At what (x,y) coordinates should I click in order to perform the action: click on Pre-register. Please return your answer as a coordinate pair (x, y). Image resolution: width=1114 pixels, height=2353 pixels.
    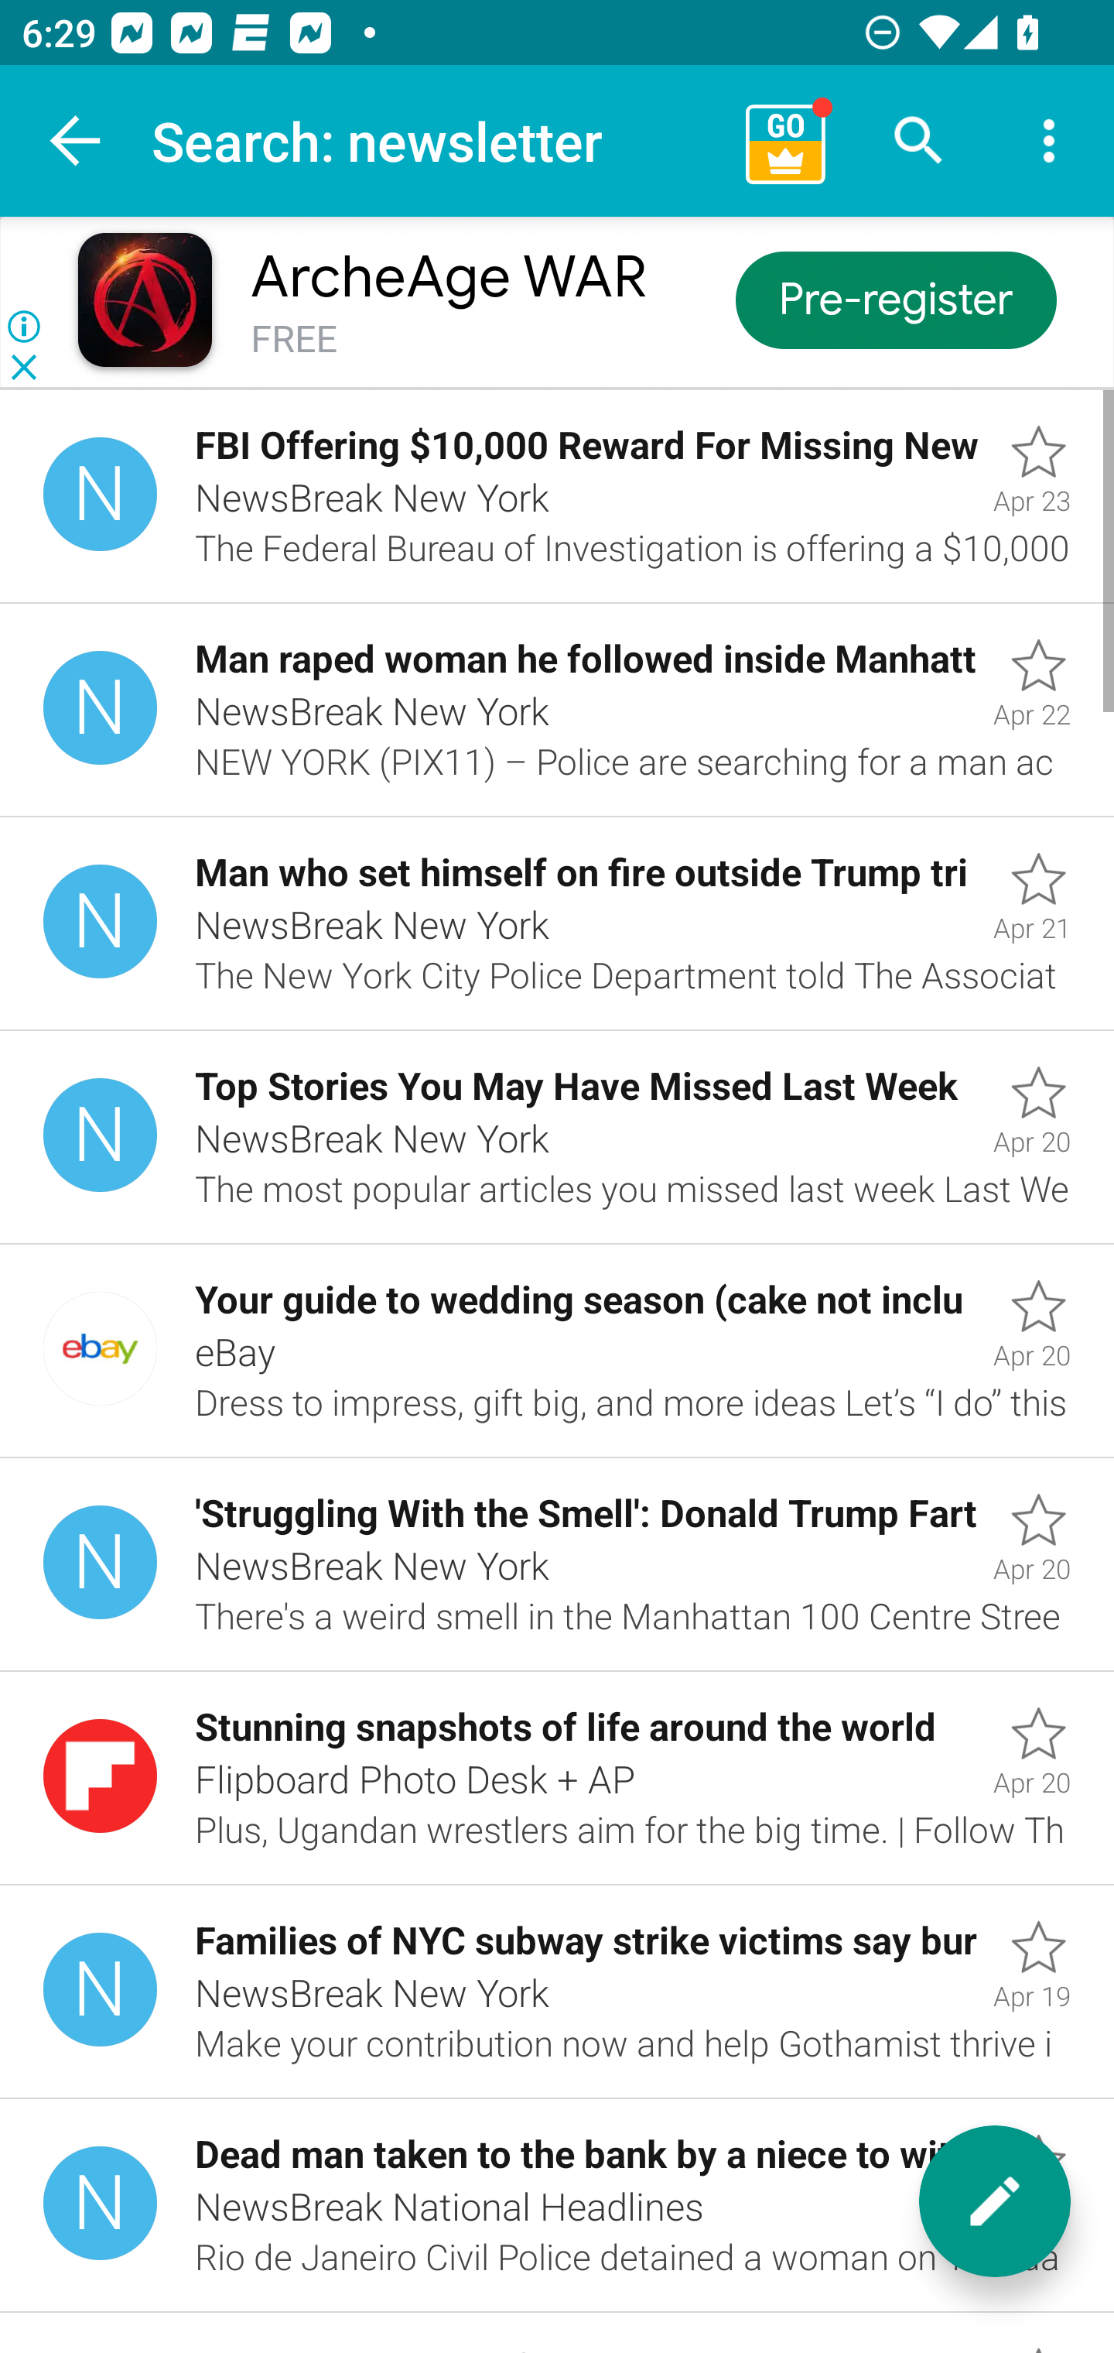
    Looking at the image, I should click on (896, 299).